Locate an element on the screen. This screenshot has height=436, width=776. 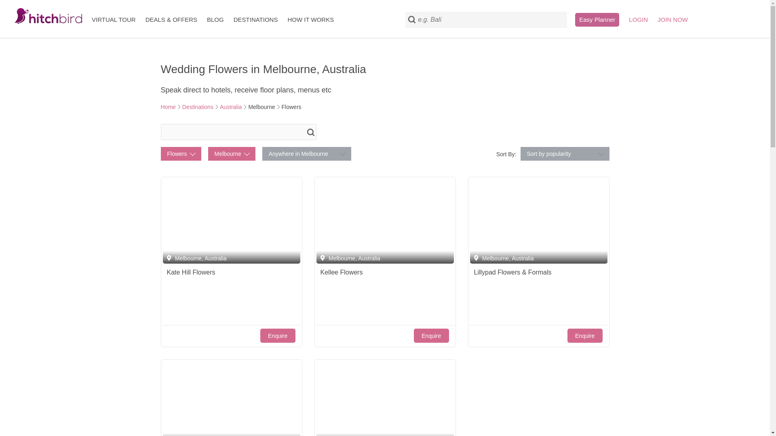
Easy Planner is located at coordinates (597, 19).